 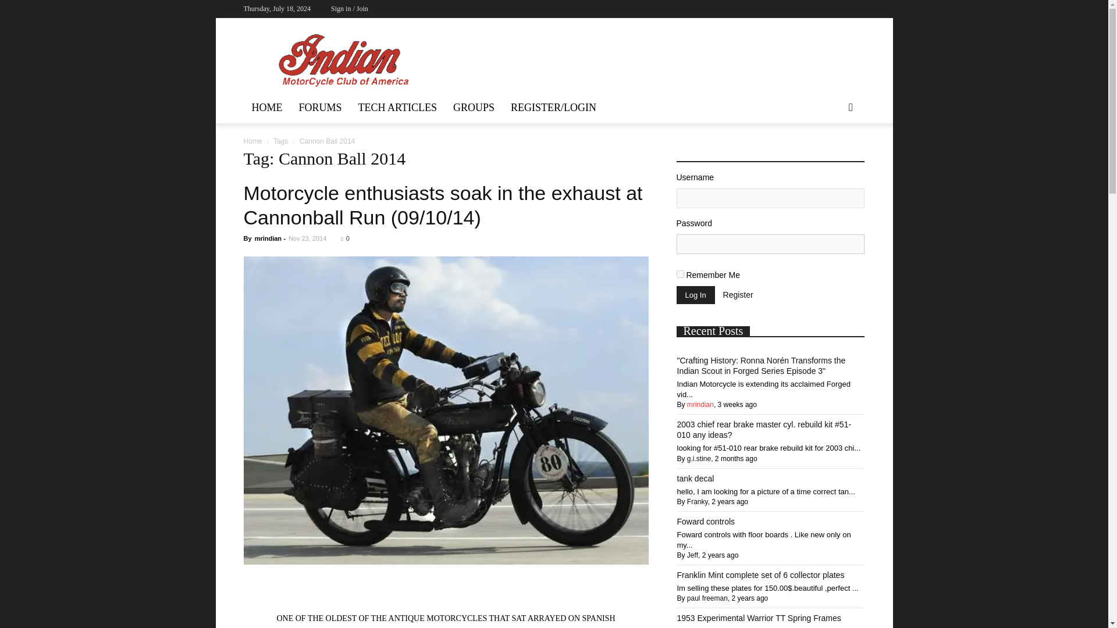 What do you see at coordinates (832, 156) in the screenshot?
I see `Search` at bounding box center [832, 156].